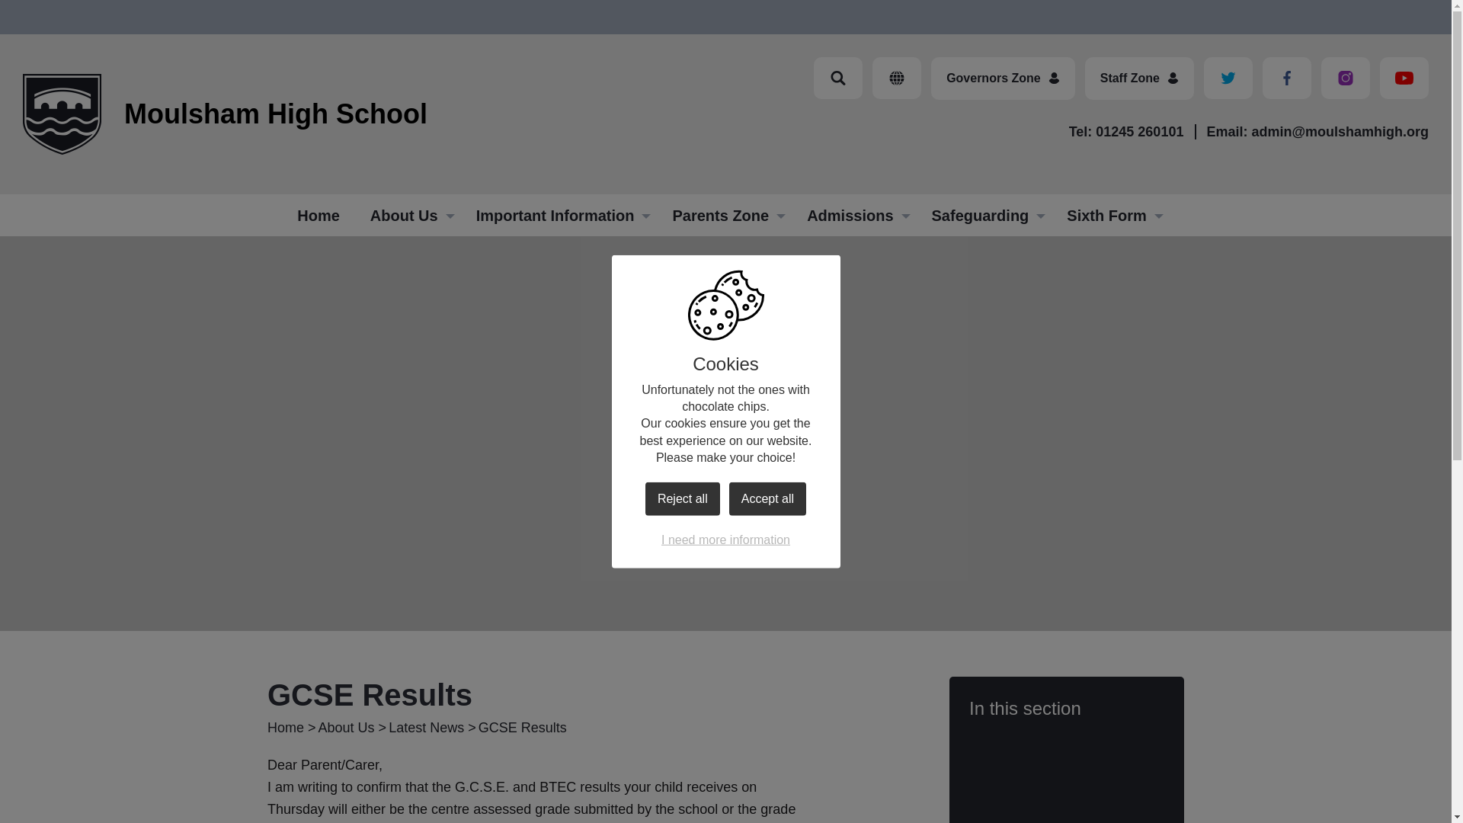 This screenshot has width=1463, height=823. I want to click on Facebook, so click(1003, 78).